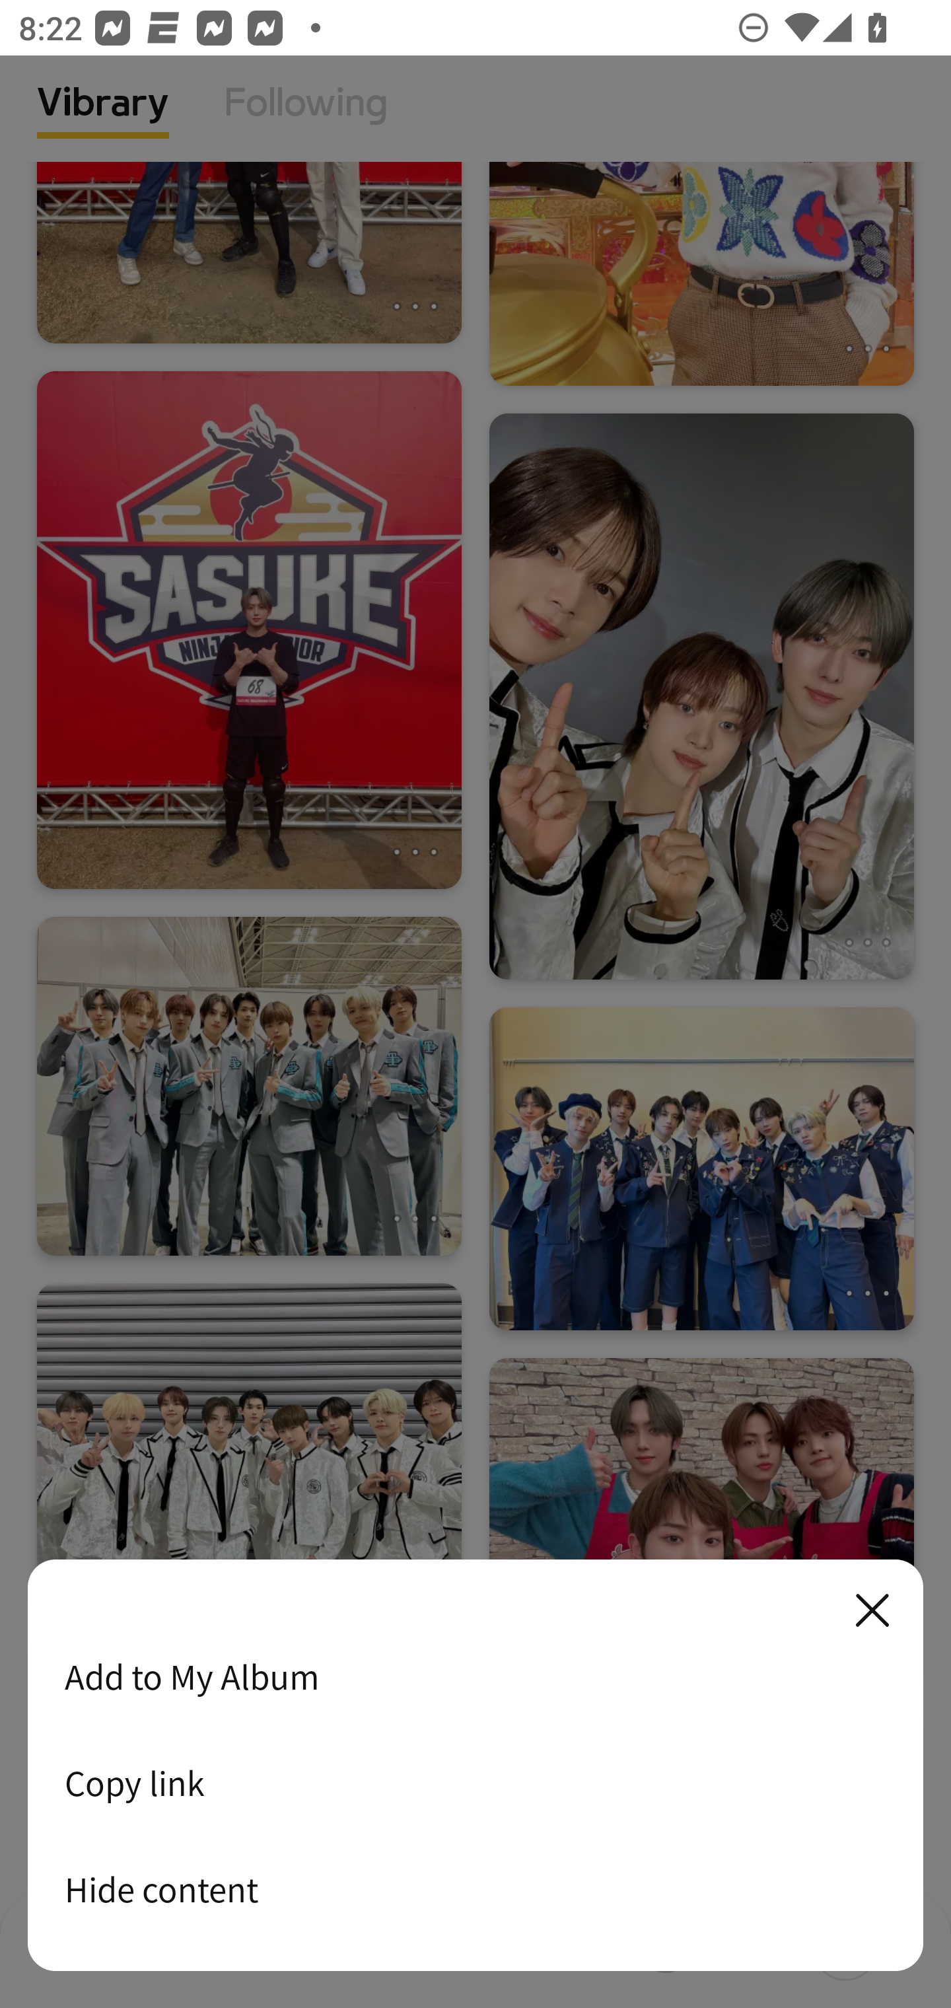  What do you see at coordinates (475, 1783) in the screenshot?
I see `Copy link` at bounding box center [475, 1783].